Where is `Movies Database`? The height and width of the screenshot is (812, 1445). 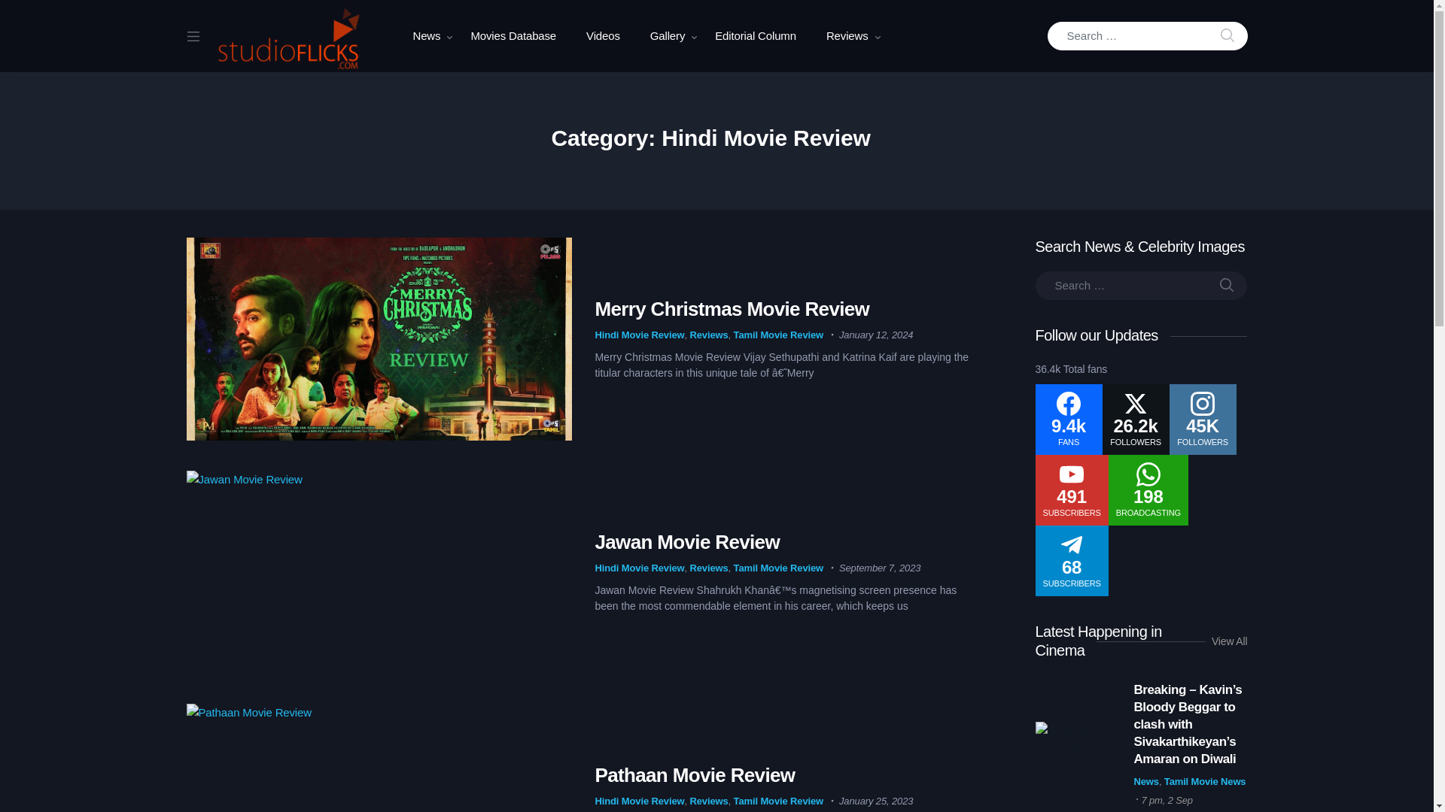 Movies Database is located at coordinates (513, 35).